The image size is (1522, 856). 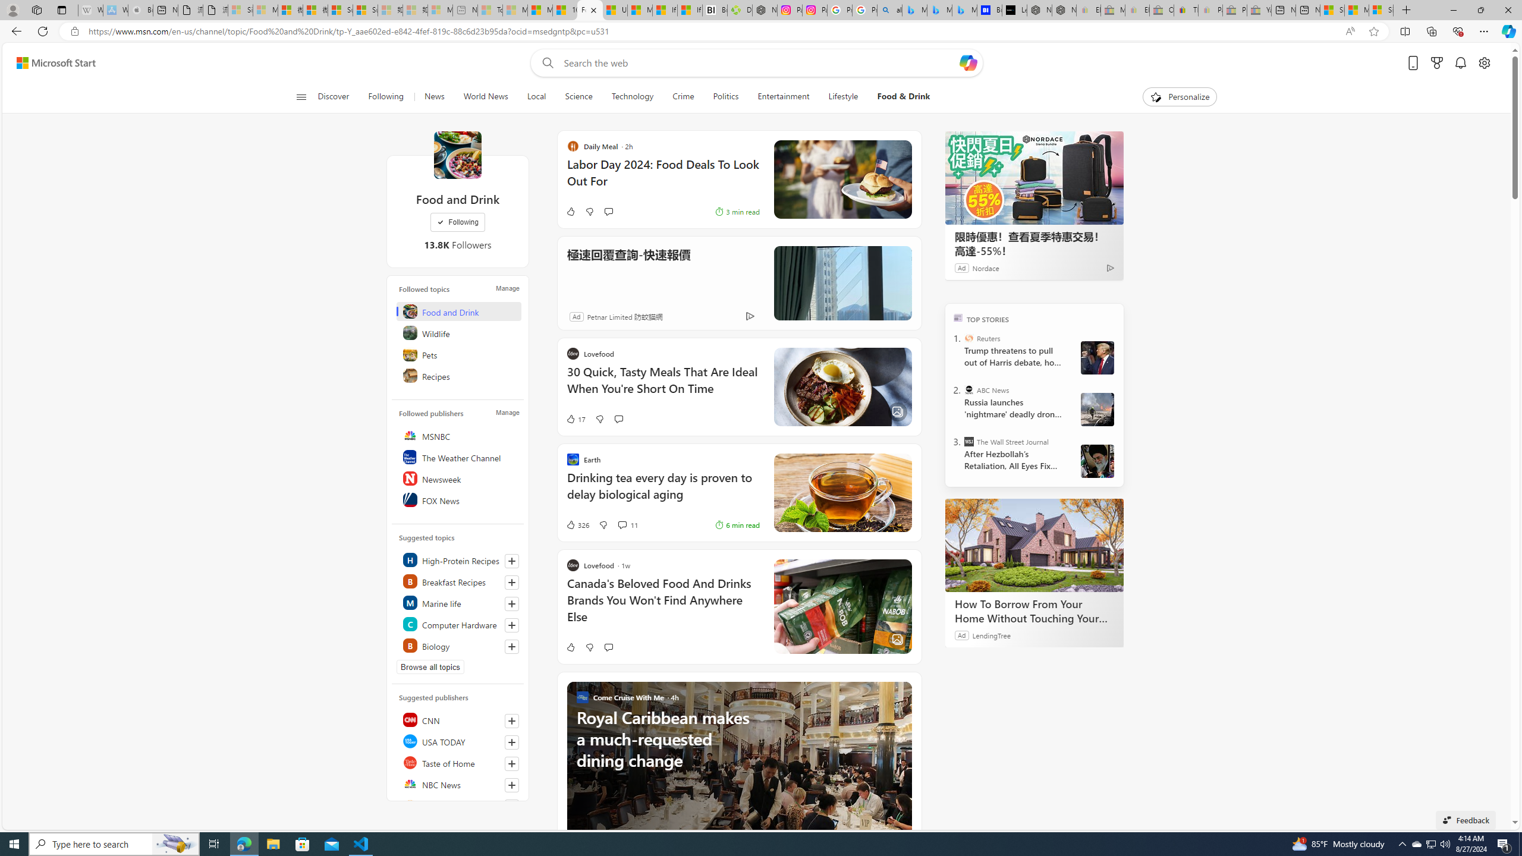 I want to click on Local, so click(x=536, y=97).